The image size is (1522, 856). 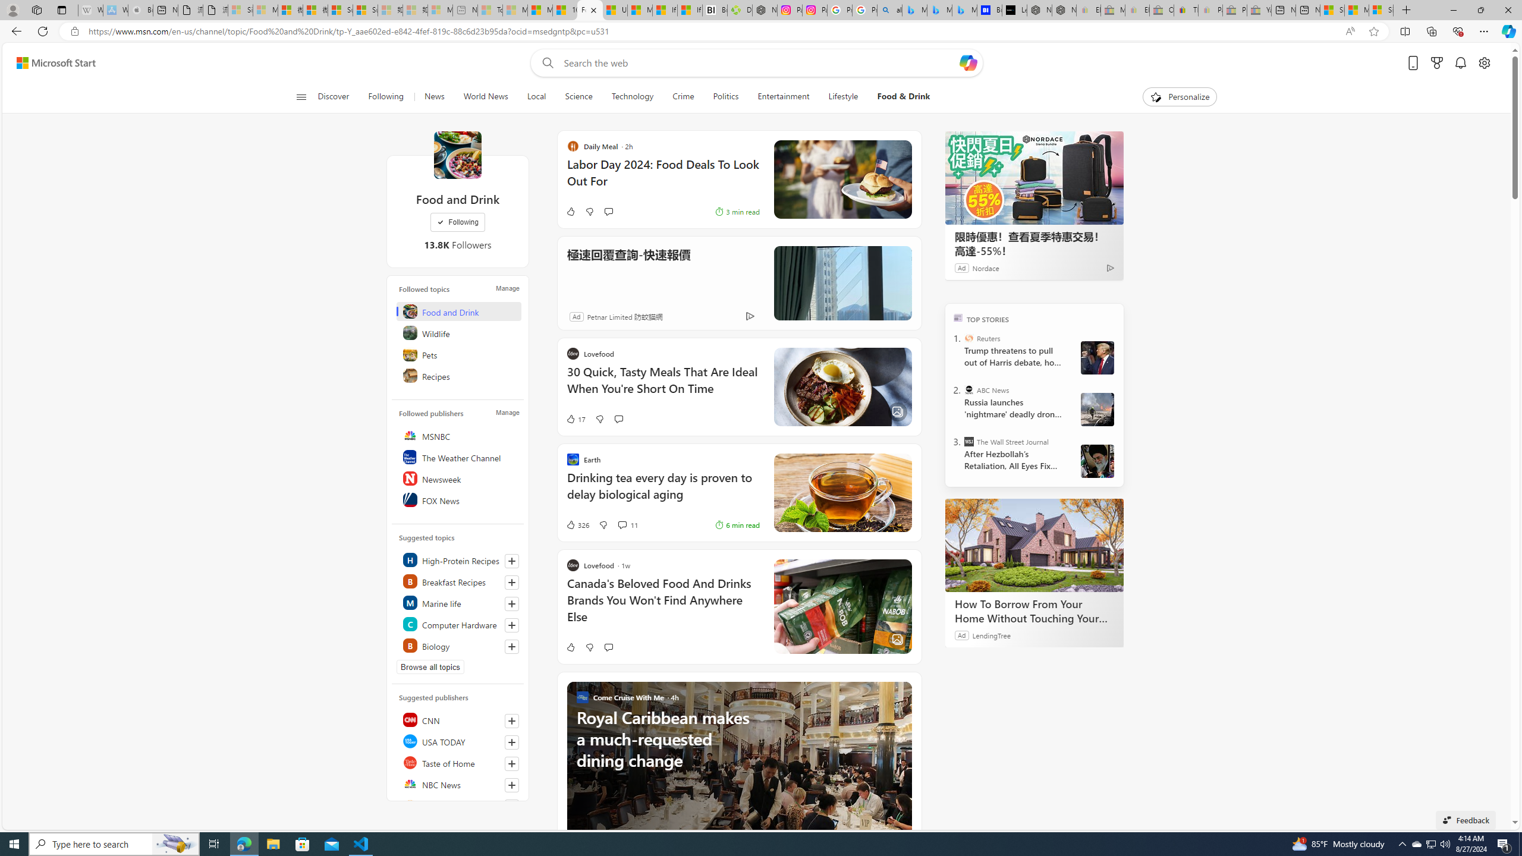 I want to click on Local, so click(x=536, y=97).